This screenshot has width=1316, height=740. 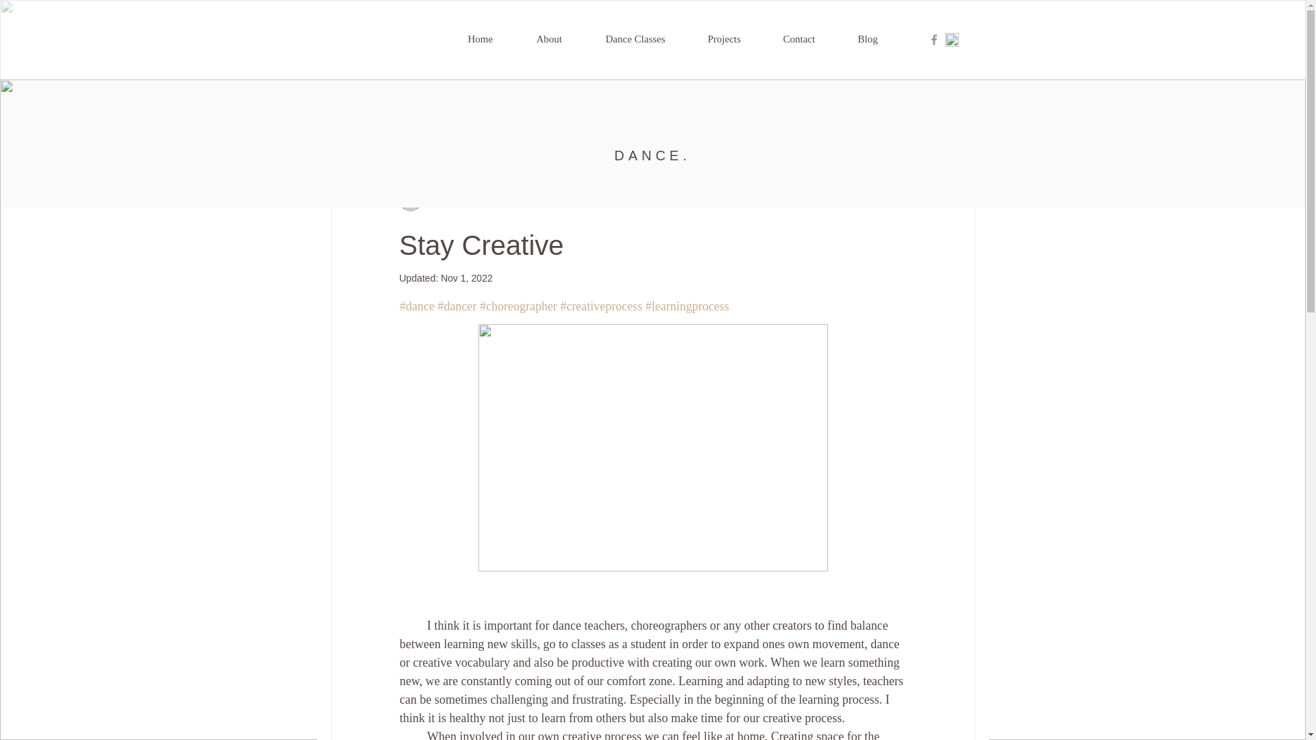 I want to click on About, so click(x=563, y=40).